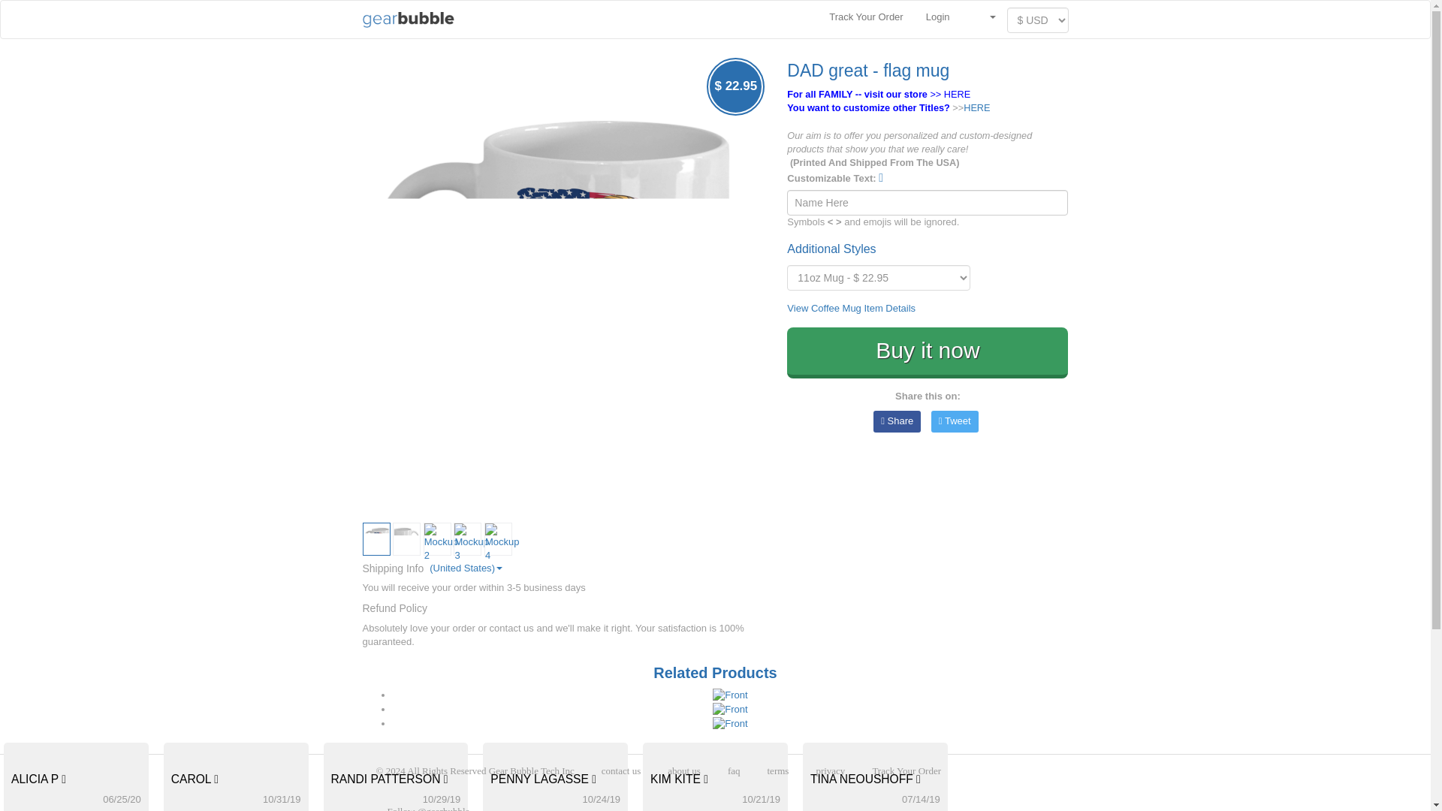 The width and height of the screenshot is (1442, 811). I want to click on Buy it now, so click(928, 353).